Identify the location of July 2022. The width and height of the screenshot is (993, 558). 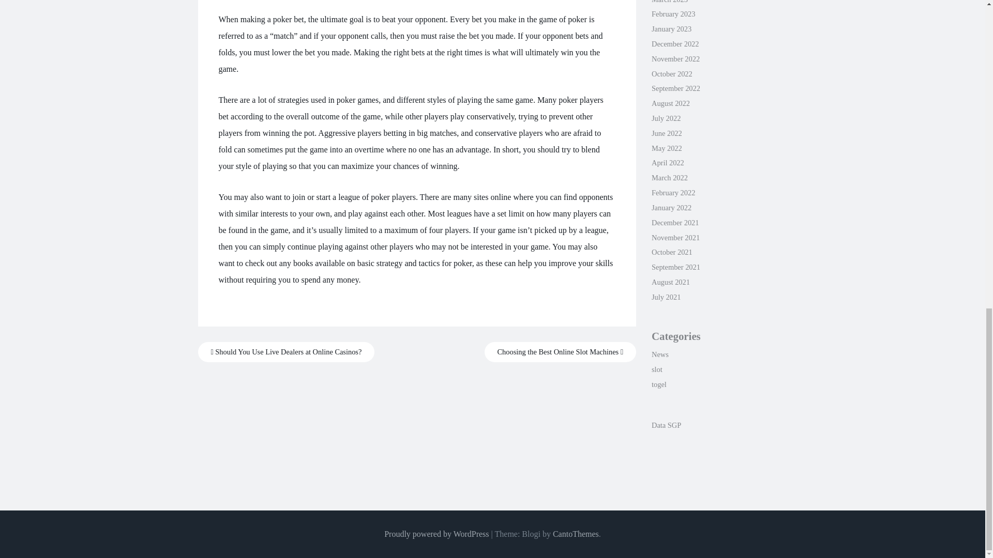
(666, 118).